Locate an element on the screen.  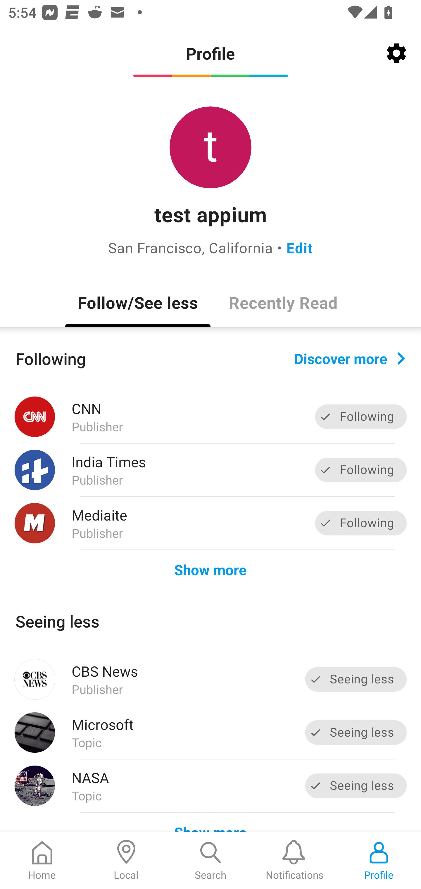
Edit is located at coordinates (299, 247).